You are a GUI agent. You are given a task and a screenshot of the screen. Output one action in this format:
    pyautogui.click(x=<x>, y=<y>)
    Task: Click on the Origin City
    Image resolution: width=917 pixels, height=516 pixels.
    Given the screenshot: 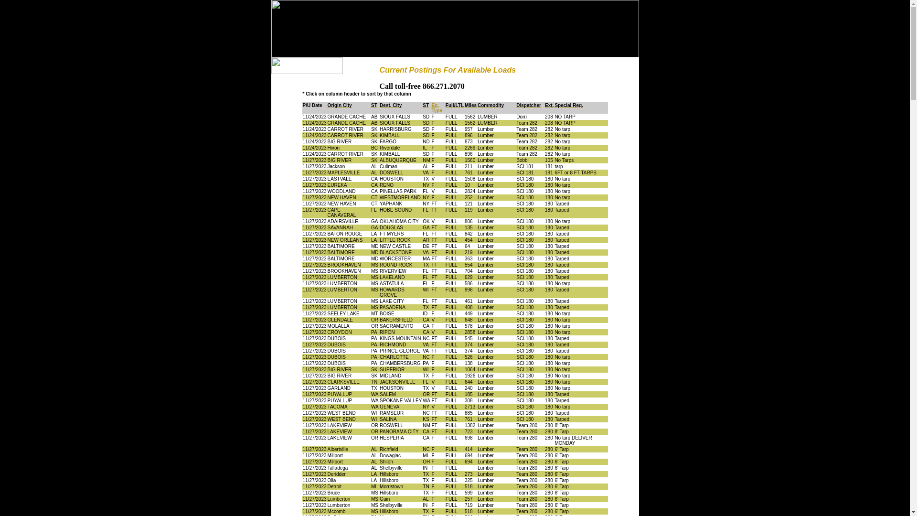 What is the action you would take?
    pyautogui.click(x=340, y=104)
    